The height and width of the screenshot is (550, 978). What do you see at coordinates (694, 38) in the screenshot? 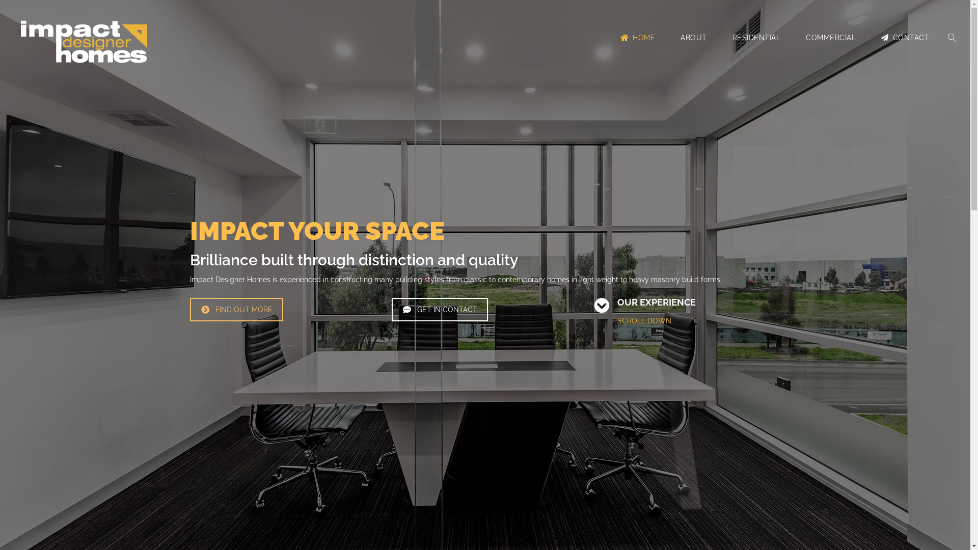
I see `ABOUT` at bounding box center [694, 38].